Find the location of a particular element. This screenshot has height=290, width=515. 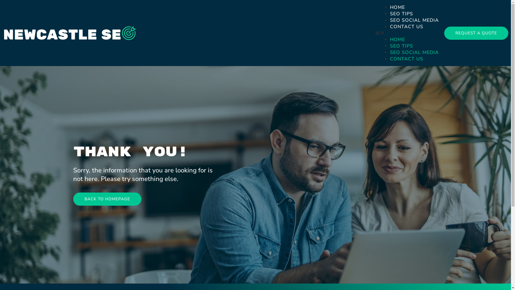

BACK TO HOMEPAGE is located at coordinates (107, 199).